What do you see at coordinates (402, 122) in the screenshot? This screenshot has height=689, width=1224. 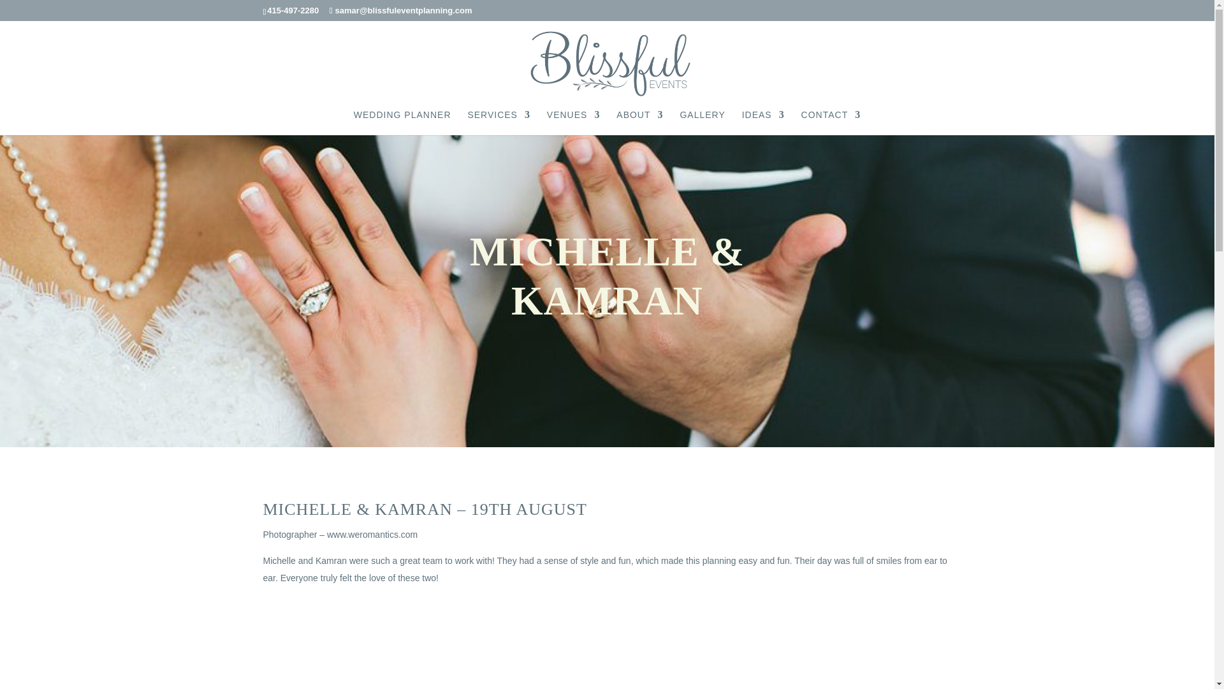 I see `WEDDING PLANNER` at bounding box center [402, 122].